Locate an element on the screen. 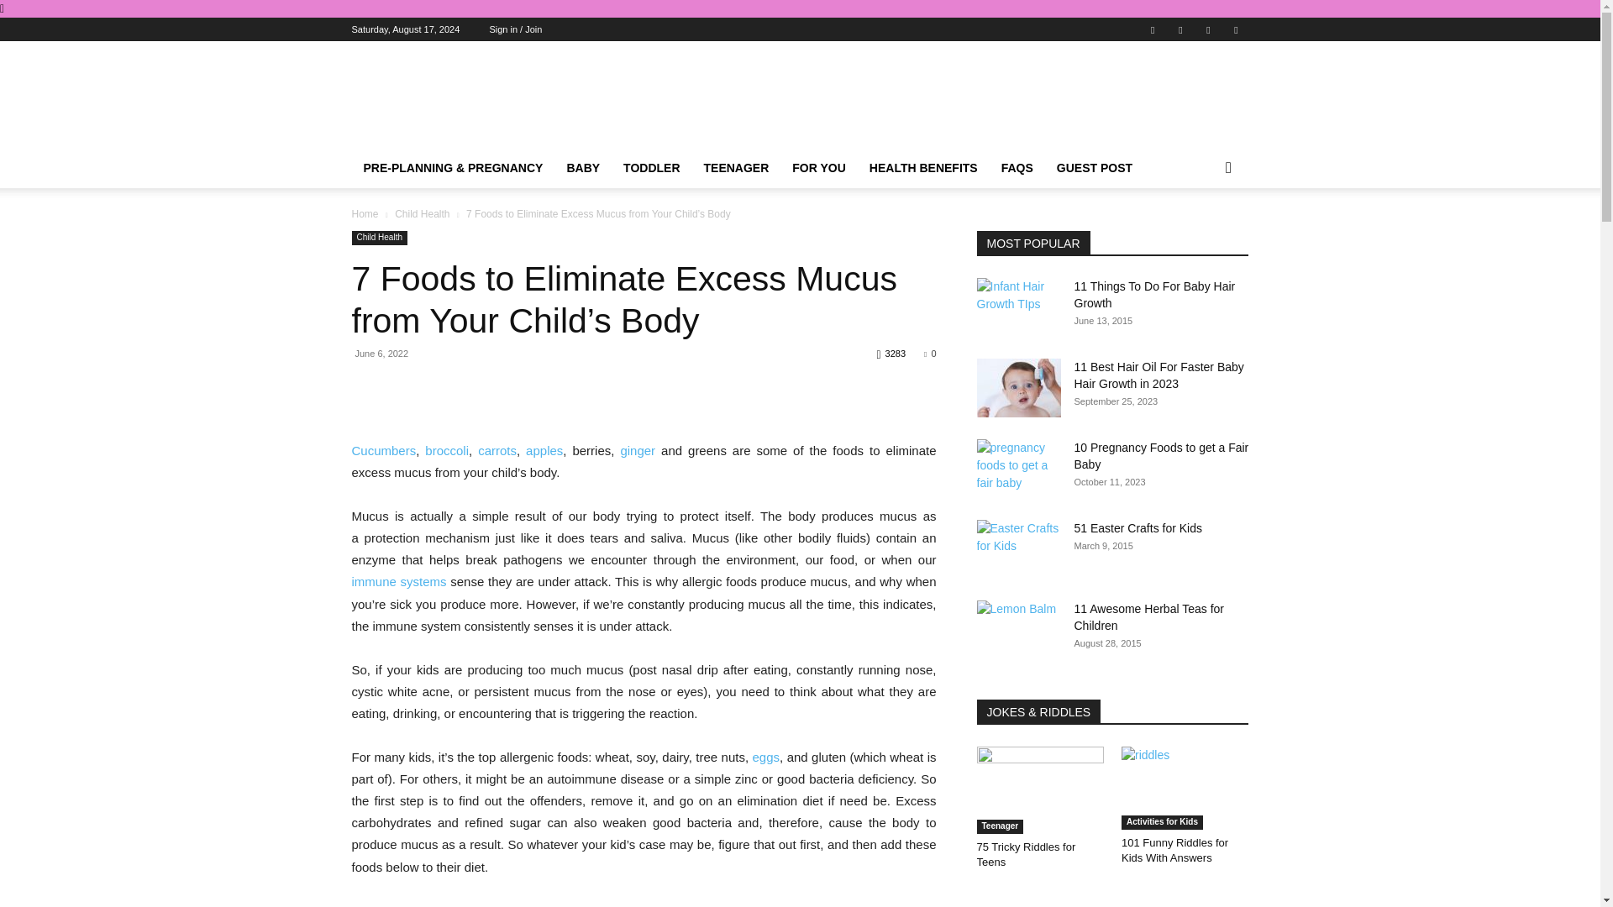 The image size is (1613, 907). TEENAGER is located at coordinates (736, 168).